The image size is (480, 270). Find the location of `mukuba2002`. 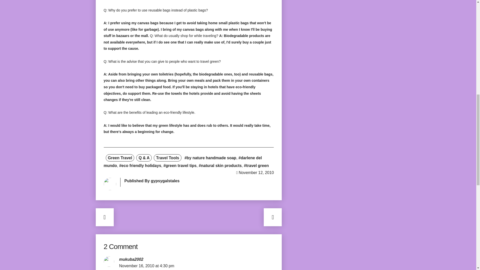

mukuba2002 is located at coordinates (131, 259).